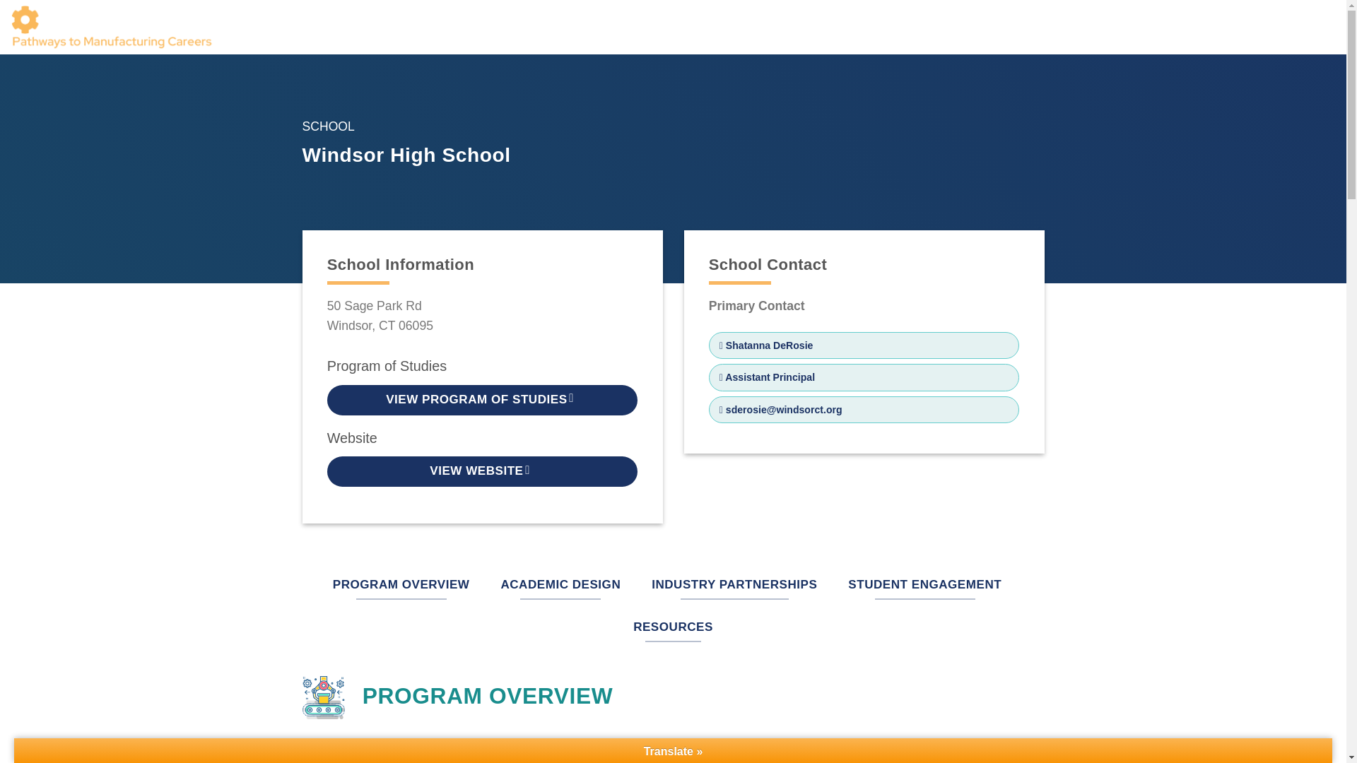 This screenshot has height=763, width=1357. Describe the element at coordinates (560, 585) in the screenshot. I see `ACADEMIC DESIGN` at that location.